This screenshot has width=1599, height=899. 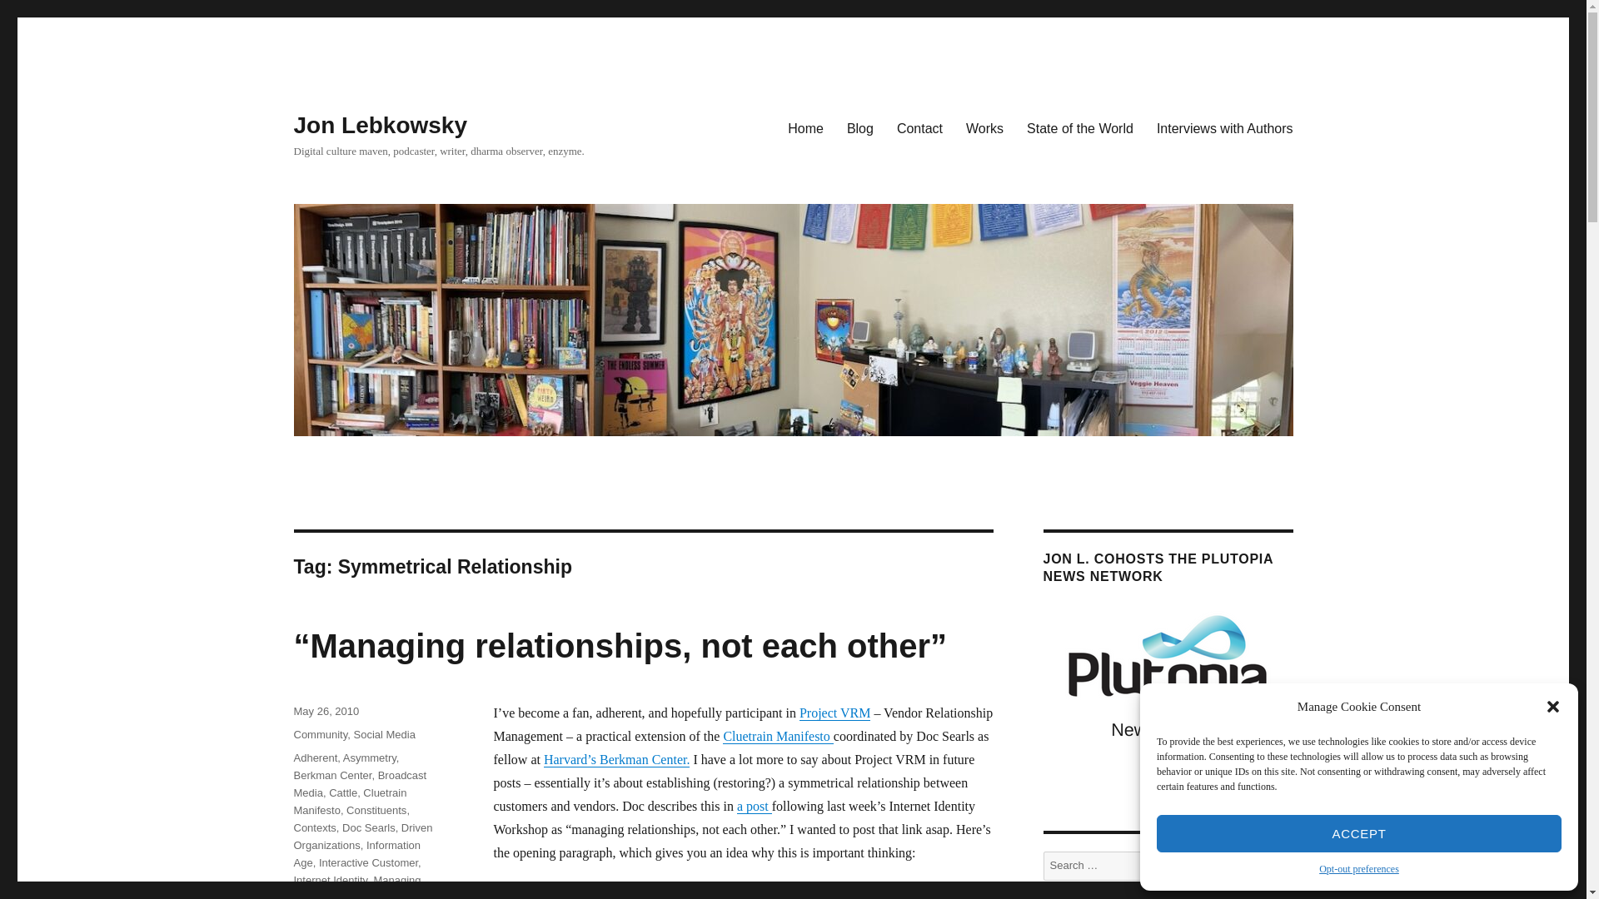 What do you see at coordinates (380, 125) in the screenshot?
I see `Jon Lebkowsky` at bounding box center [380, 125].